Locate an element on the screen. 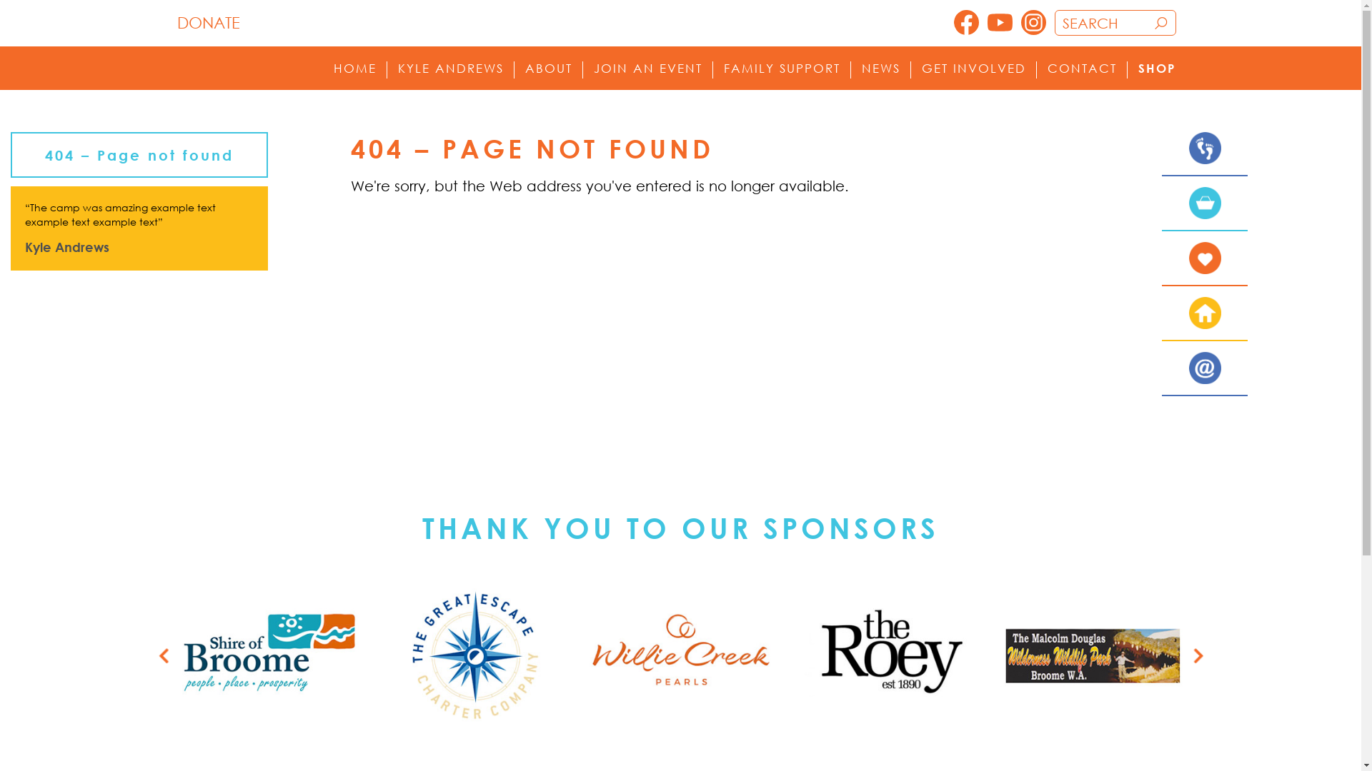 Image resolution: width=1372 pixels, height=771 pixels. GET INVOLVED is located at coordinates (974, 69).